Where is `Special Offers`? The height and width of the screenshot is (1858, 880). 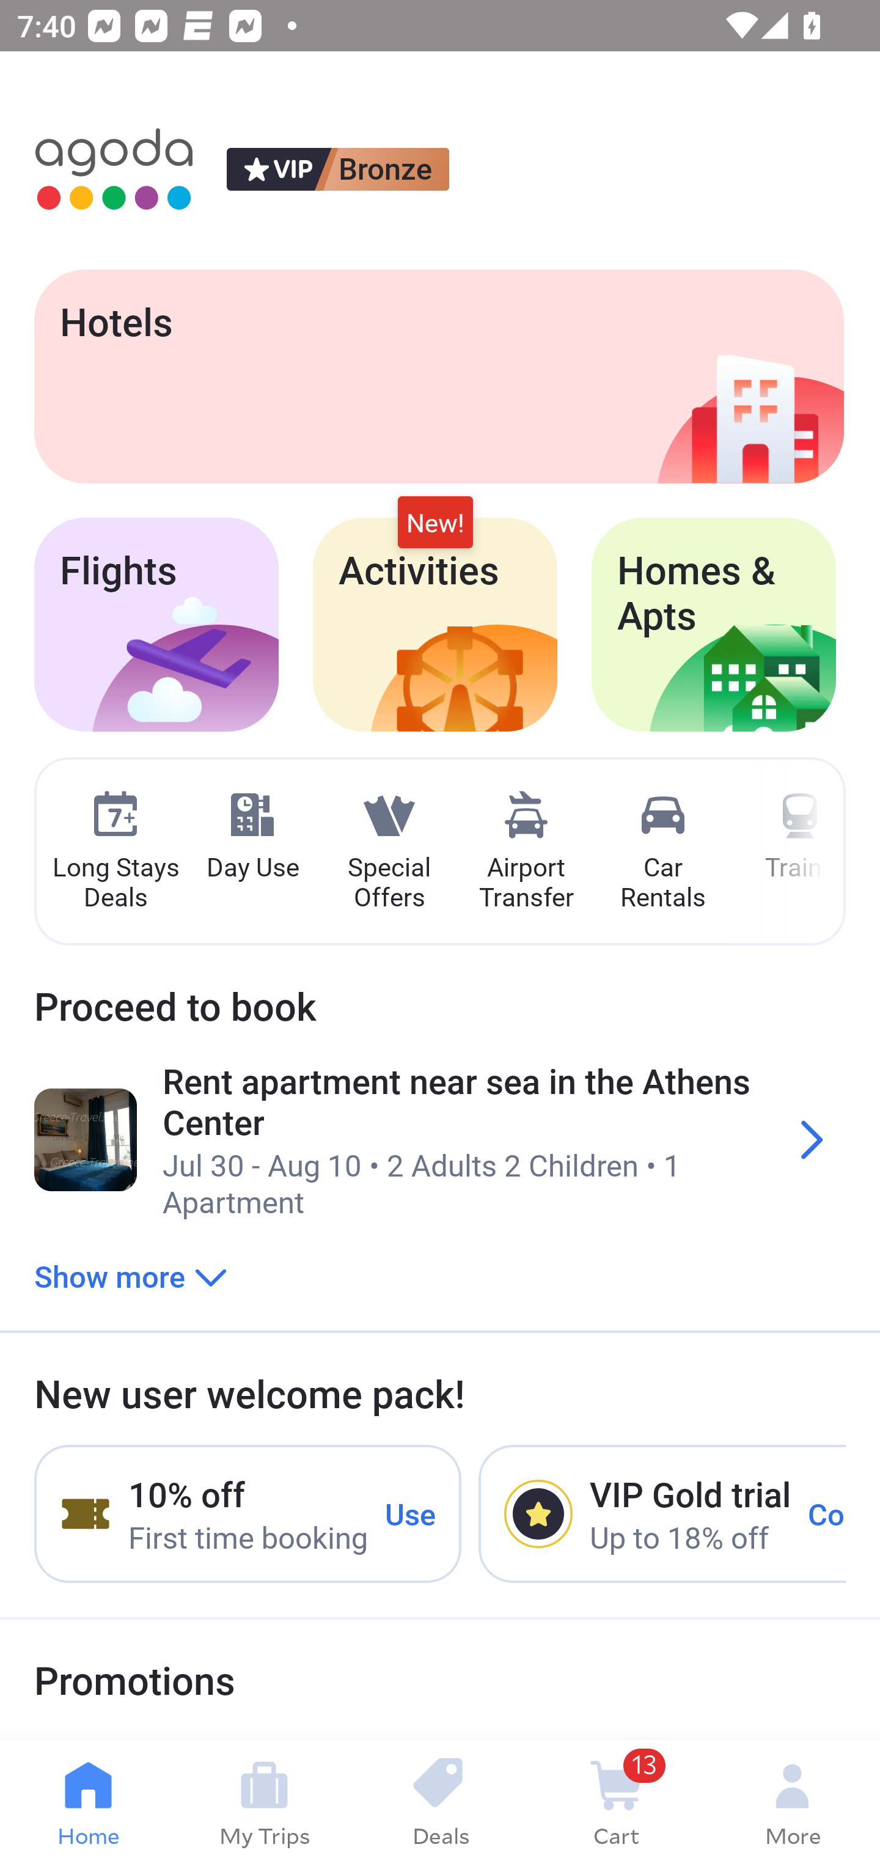 Special Offers is located at coordinates (389, 852).